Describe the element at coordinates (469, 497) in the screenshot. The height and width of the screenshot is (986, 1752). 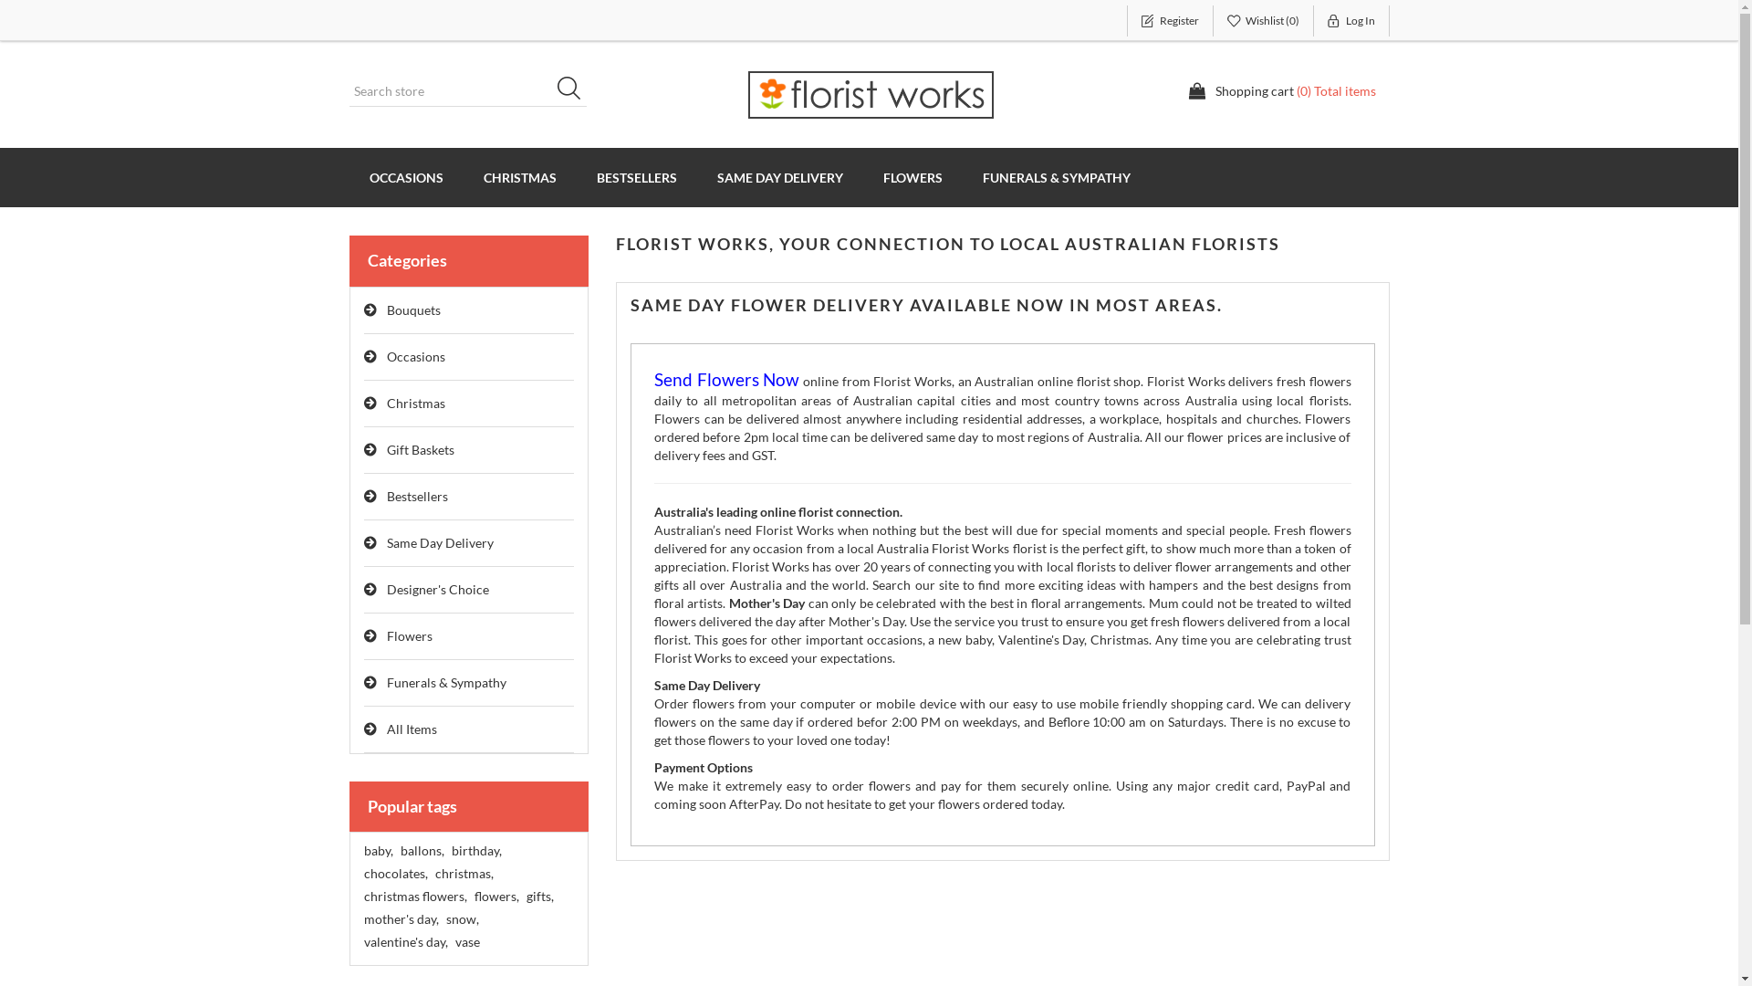
I see `Bestsellers` at that location.